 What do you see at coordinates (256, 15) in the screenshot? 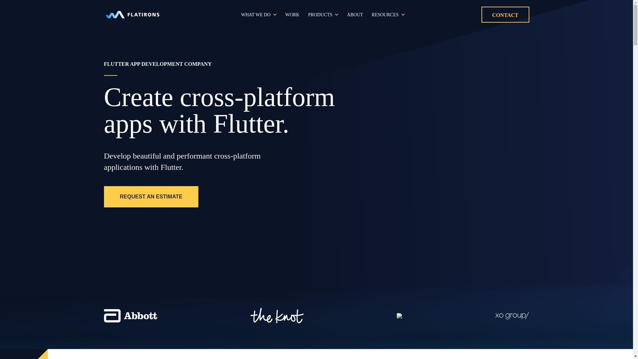
I see `WHAT WE DO` at bounding box center [256, 15].